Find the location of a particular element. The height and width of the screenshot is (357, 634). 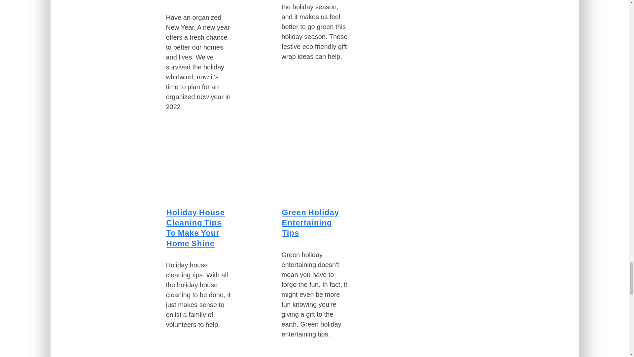

Holiday House Cleaning Tips To Make Your Home Shine is located at coordinates (195, 227).